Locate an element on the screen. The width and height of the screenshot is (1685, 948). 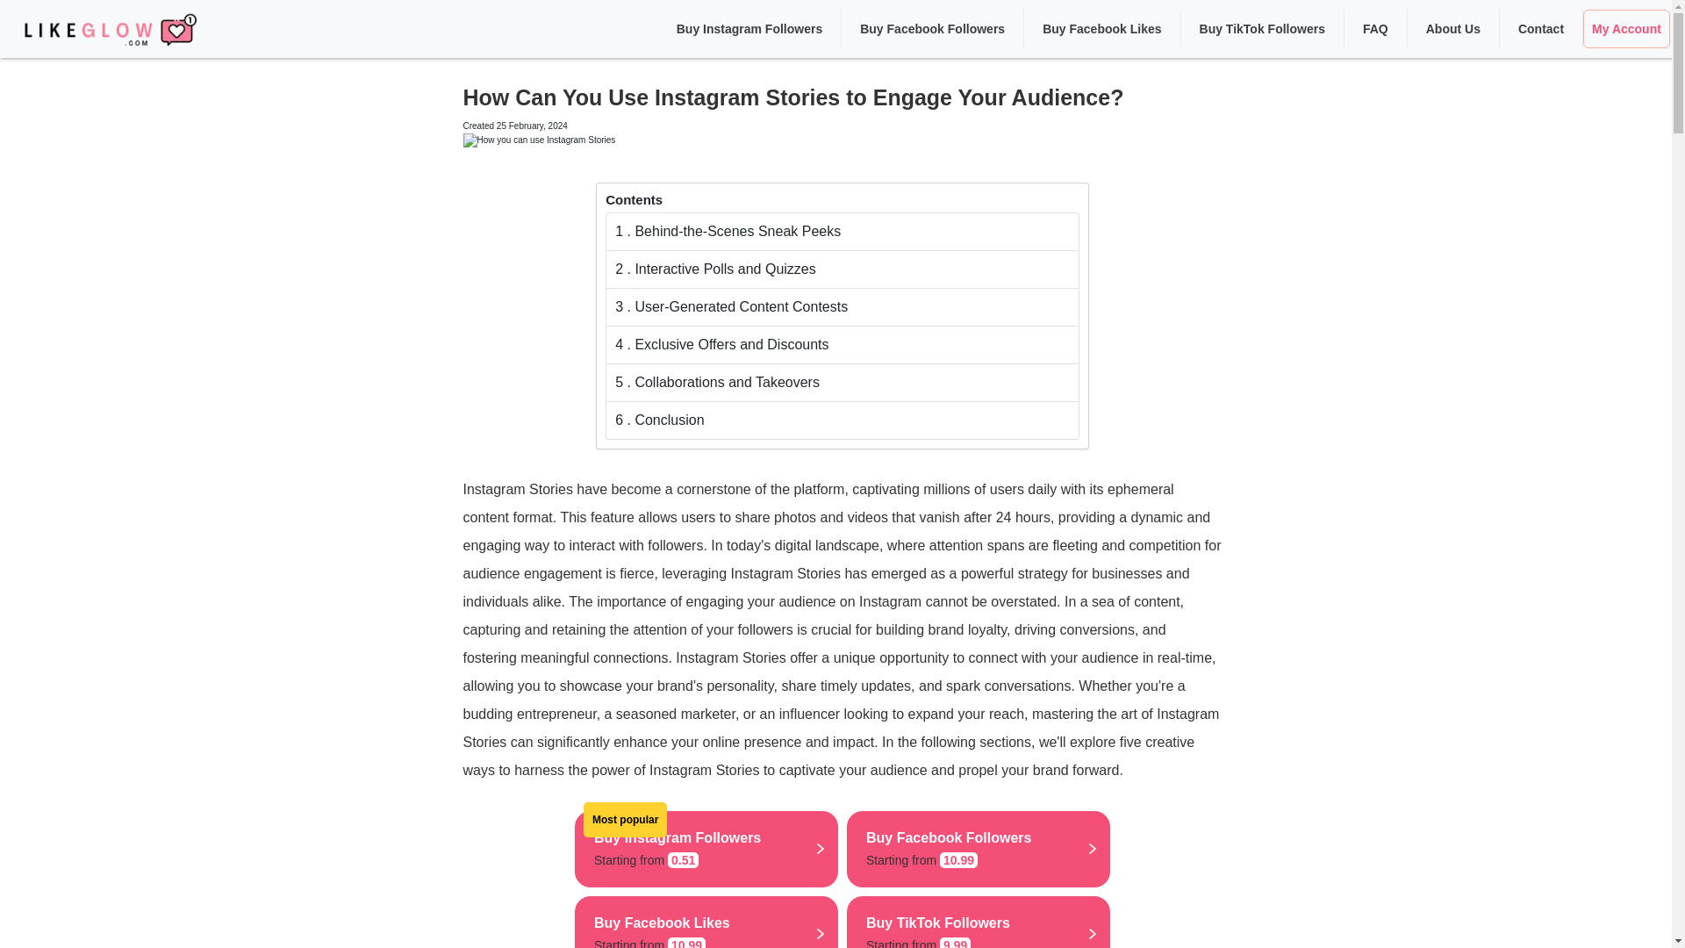
6 . Conclusion is located at coordinates (842, 420).